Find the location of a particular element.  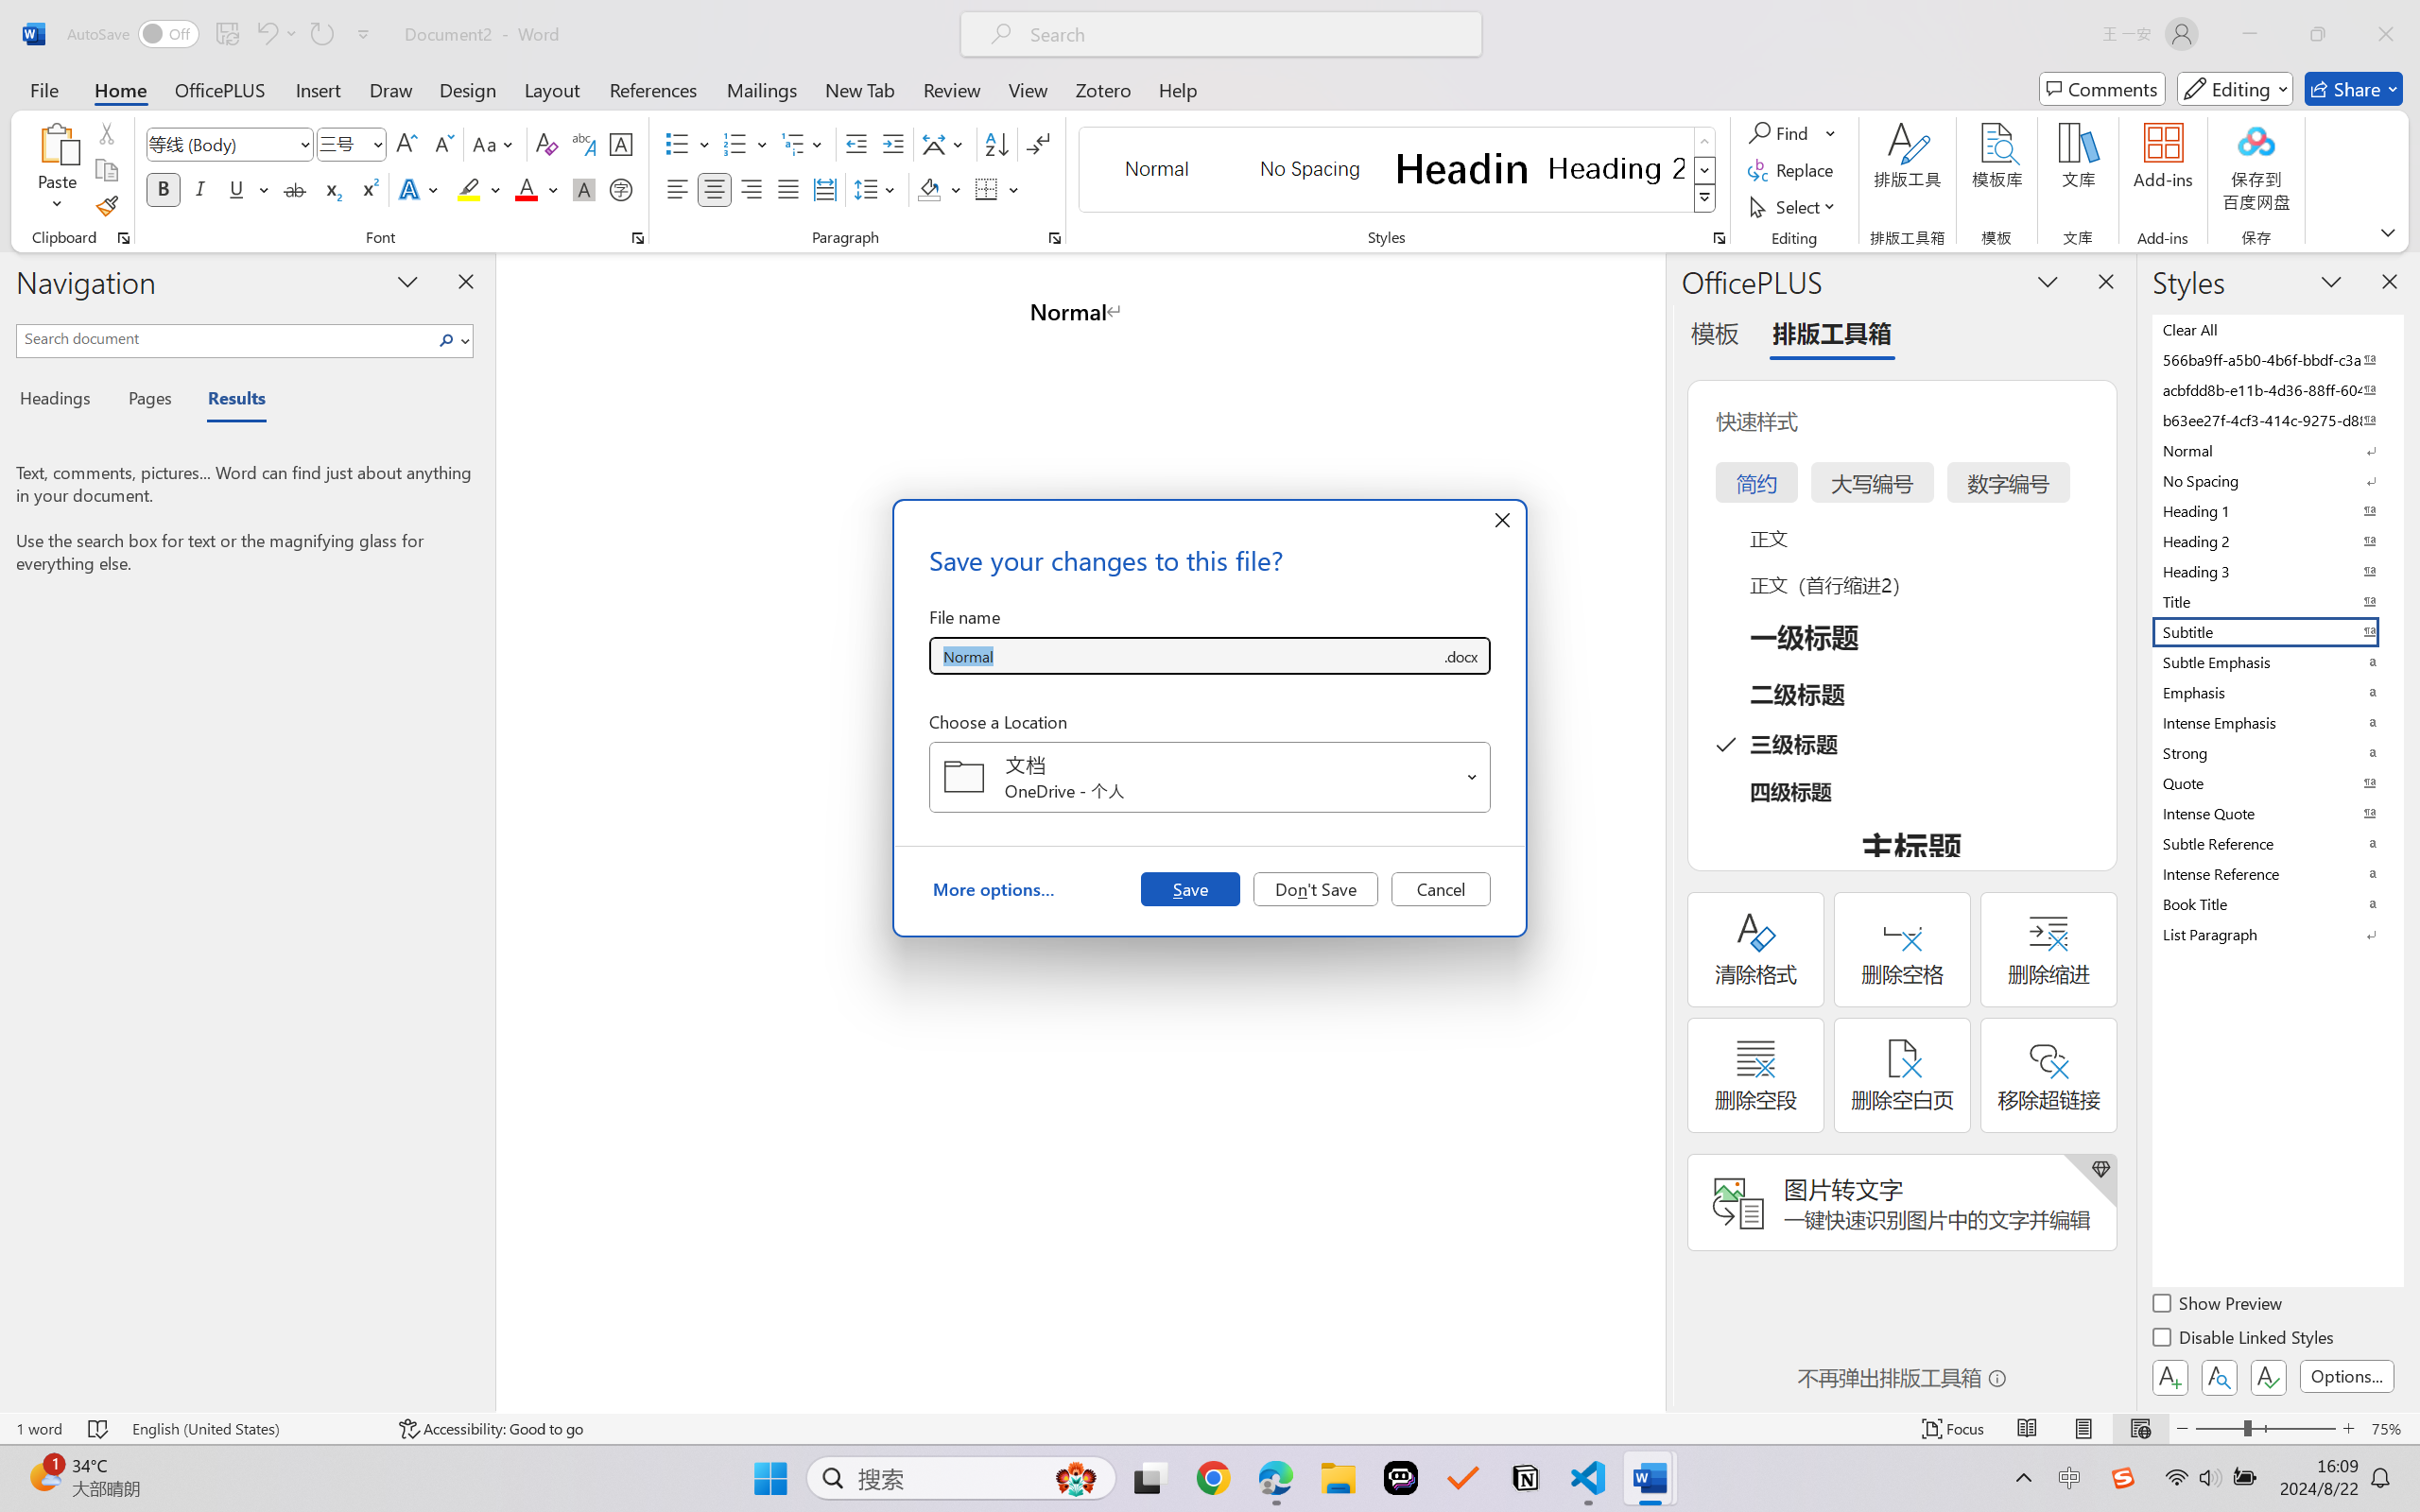

Intense Emphasis is located at coordinates (2276, 722).